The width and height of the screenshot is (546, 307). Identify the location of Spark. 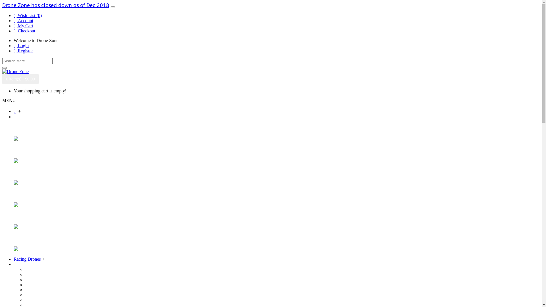
(20, 128).